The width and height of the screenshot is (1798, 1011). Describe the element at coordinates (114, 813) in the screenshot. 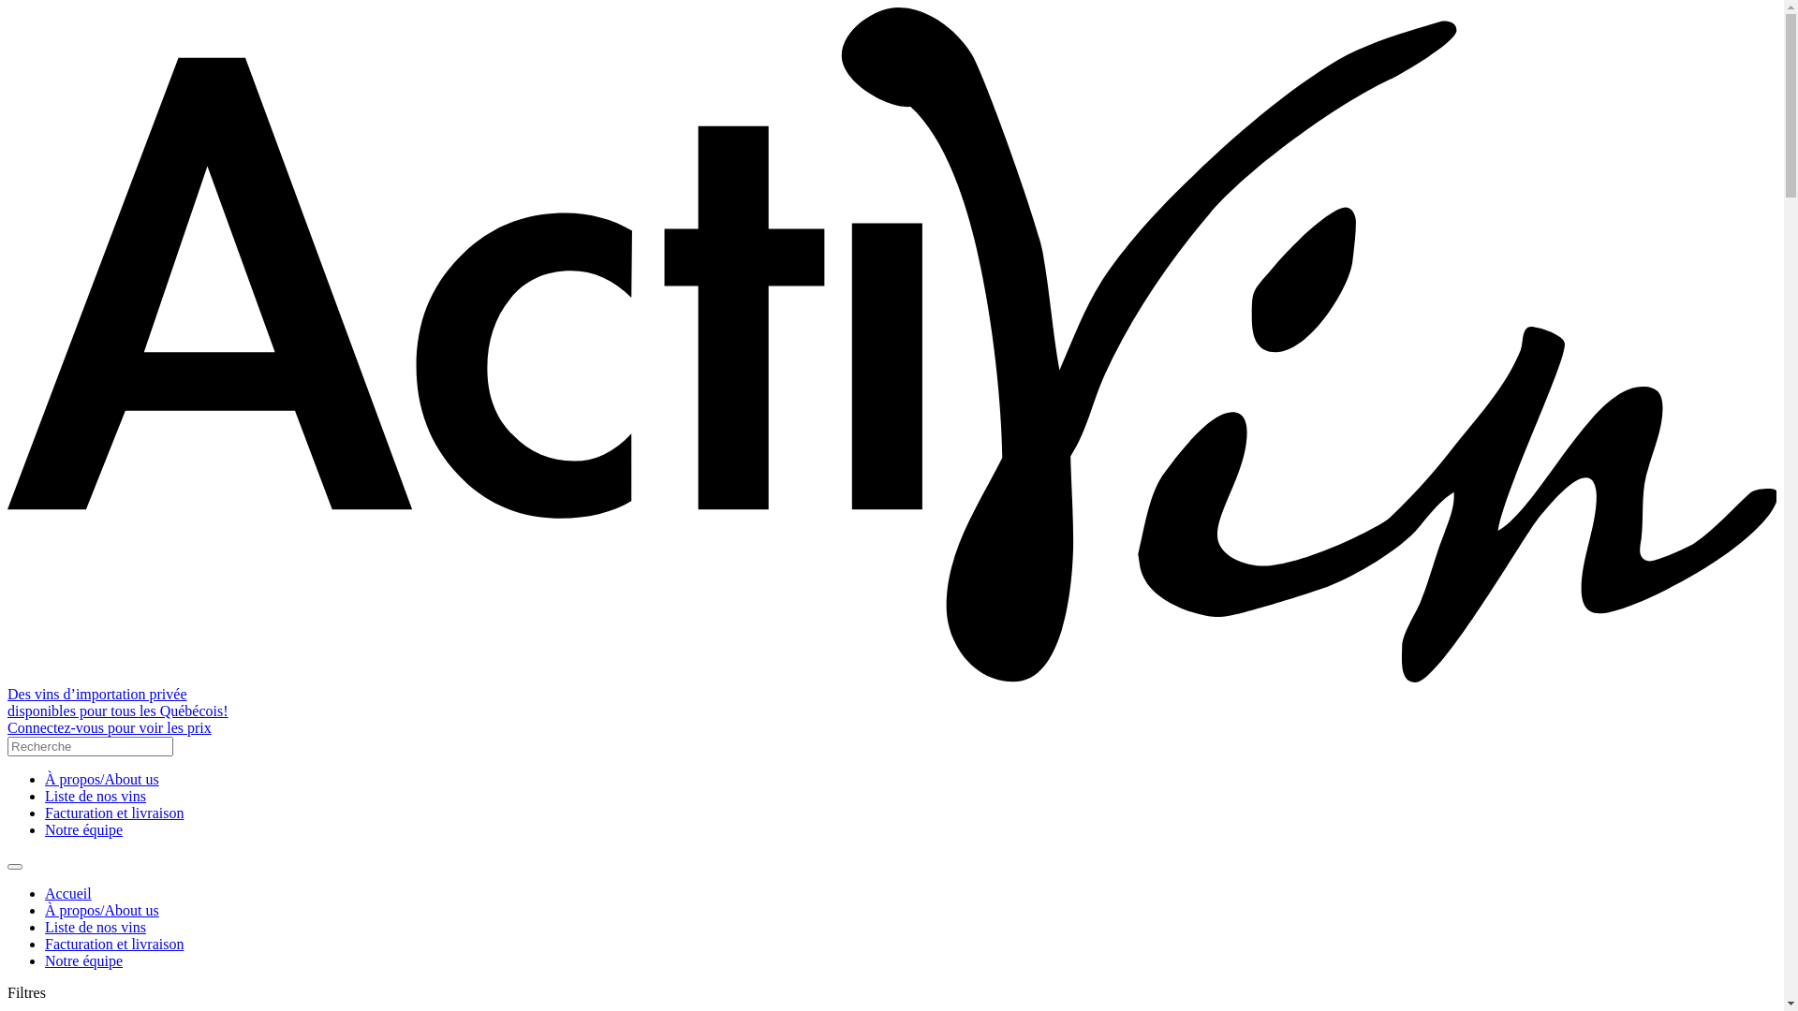

I see `Facturation et livraison` at that location.